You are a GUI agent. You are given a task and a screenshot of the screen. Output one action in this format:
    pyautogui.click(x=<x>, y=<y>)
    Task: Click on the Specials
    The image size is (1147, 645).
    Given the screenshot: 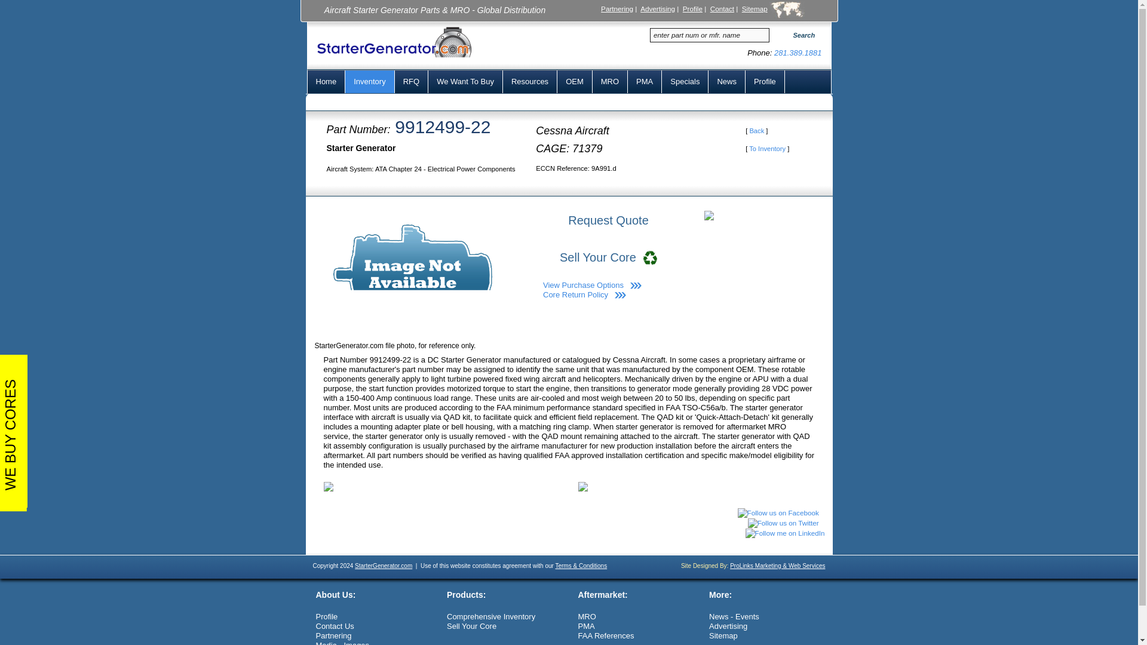 What is the action you would take?
    pyautogui.click(x=685, y=81)
    